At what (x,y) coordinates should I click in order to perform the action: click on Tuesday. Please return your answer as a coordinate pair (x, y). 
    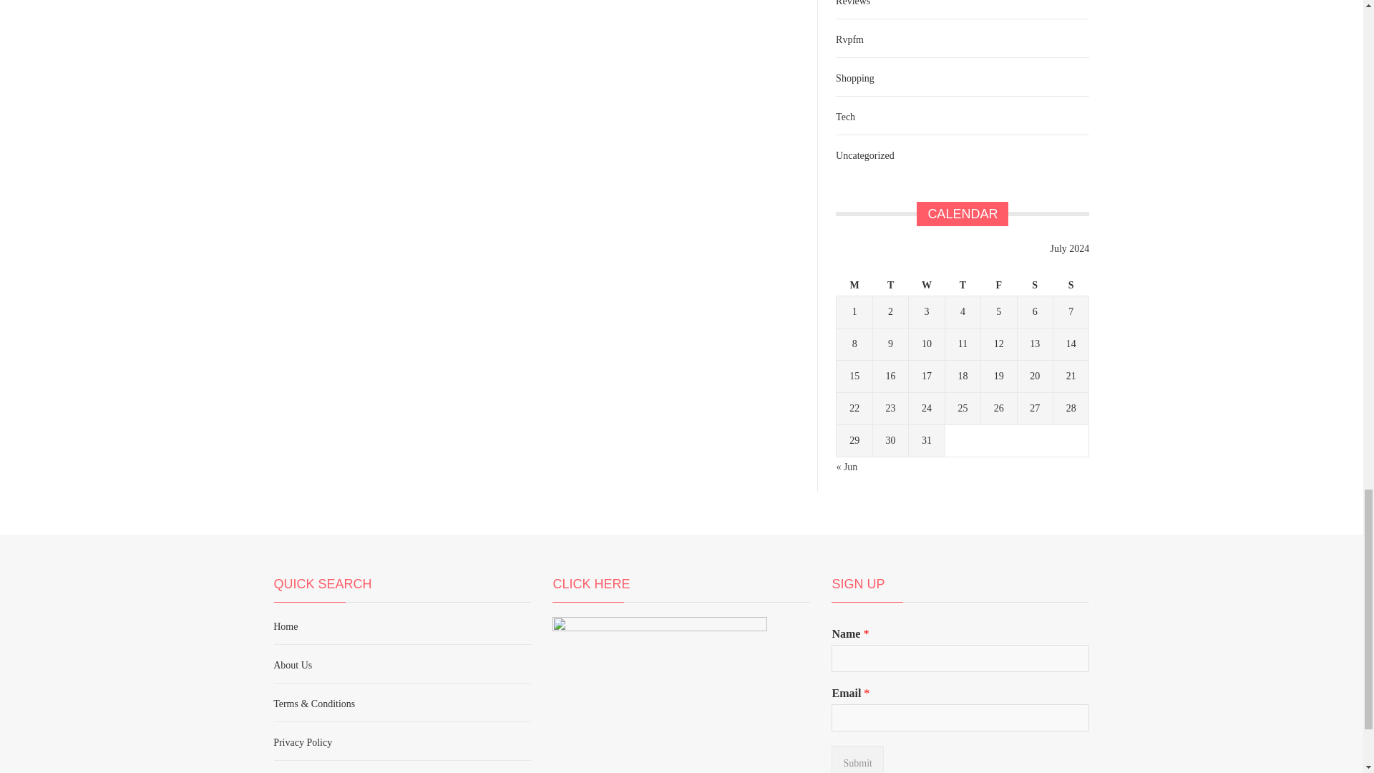
    Looking at the image, I should click on (890, 285).